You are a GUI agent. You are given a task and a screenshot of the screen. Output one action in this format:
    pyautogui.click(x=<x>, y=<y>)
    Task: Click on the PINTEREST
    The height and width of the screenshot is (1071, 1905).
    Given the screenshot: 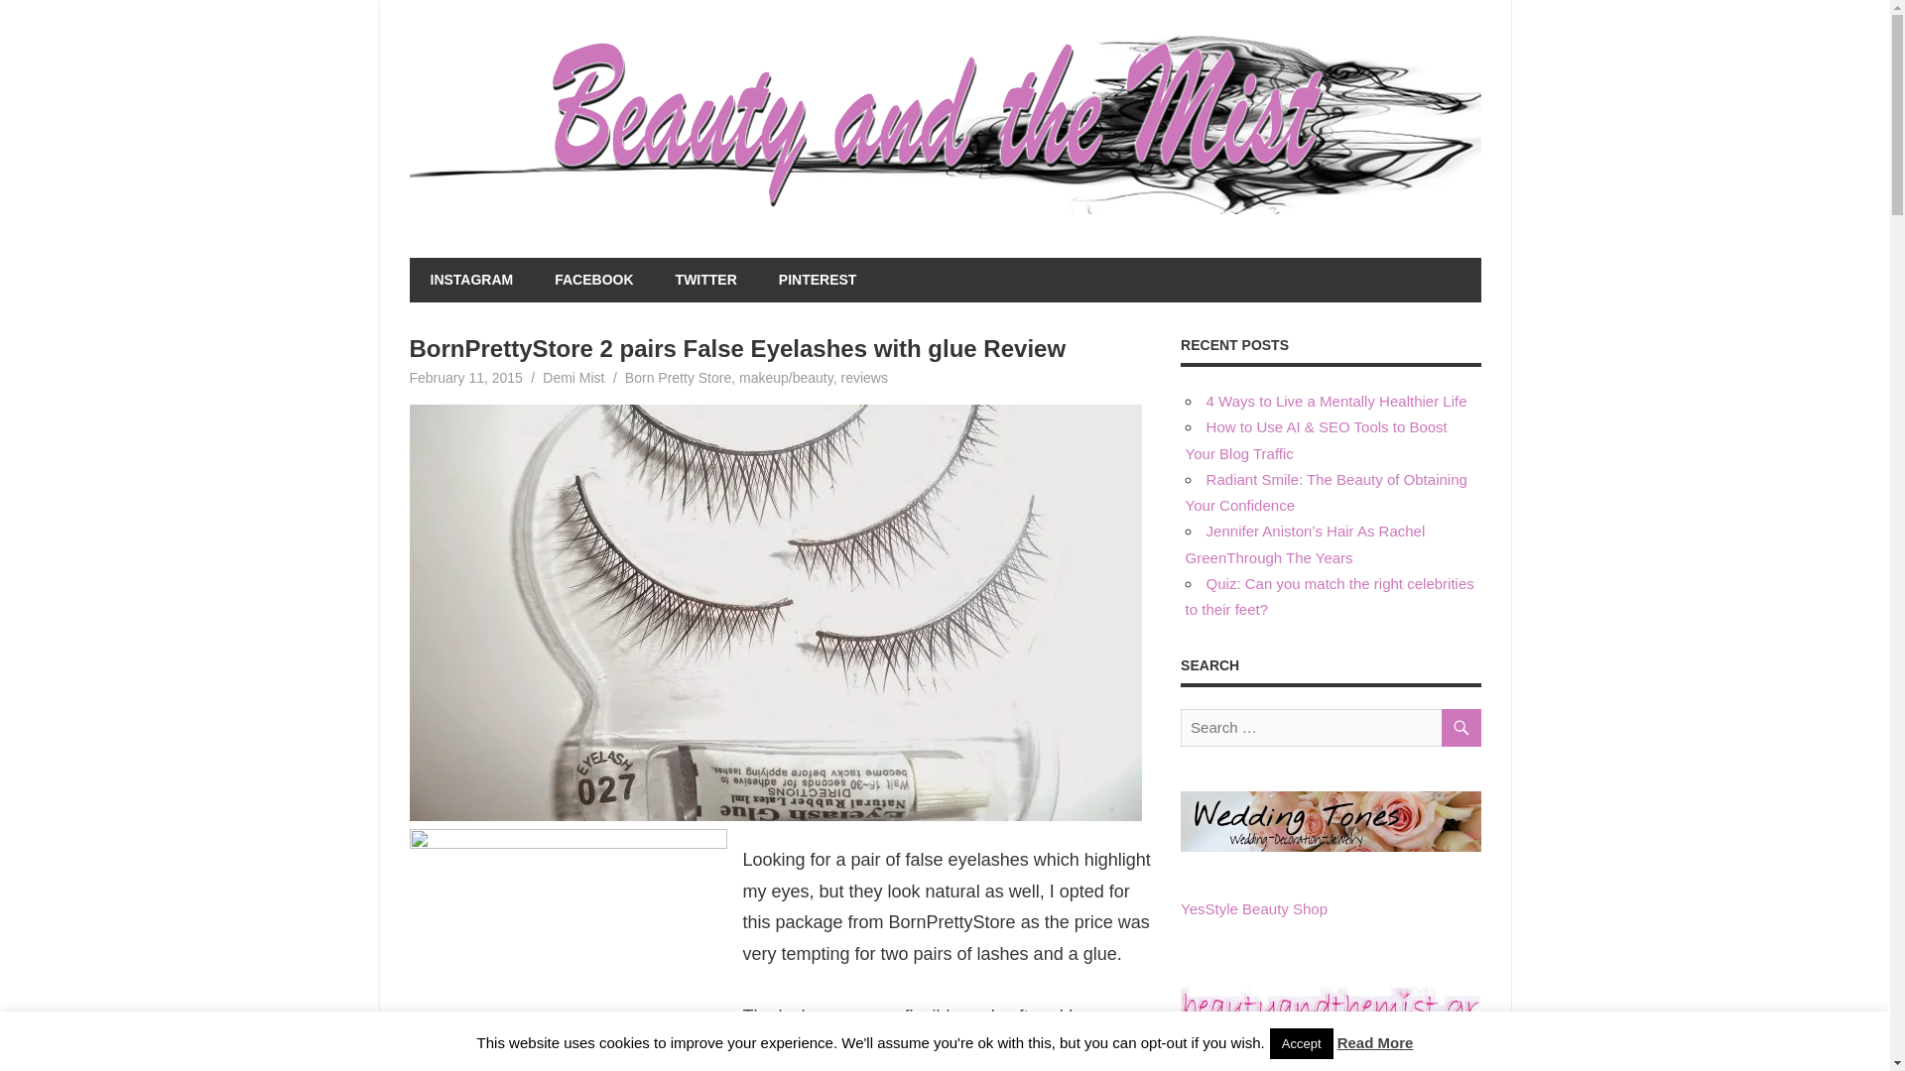 What is the action you would take?
    pyautogui.click(x=818, y=280)
    